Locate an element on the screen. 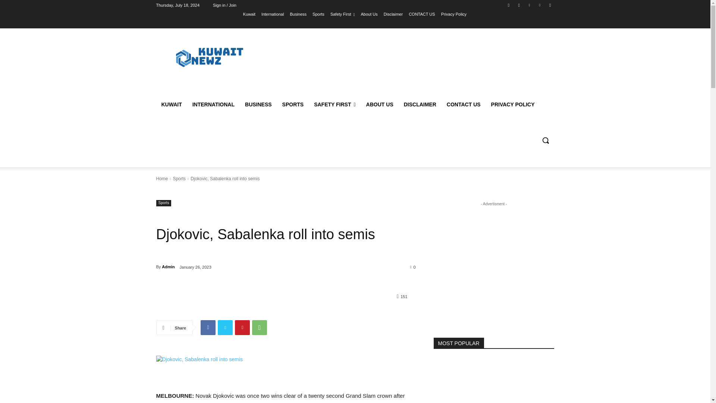 Image resolution: width=716 pixels, height=403 pixels. Twitter is located at coordinates (225, 327).